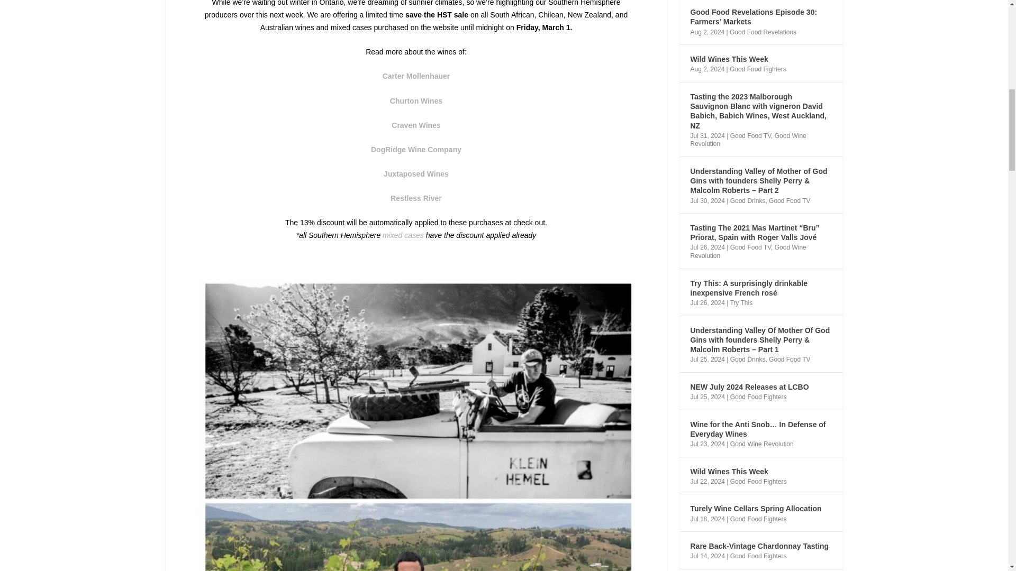  Describe the element at coordinates (403, 235) in the screenshot. I see `mixed cases` at that location.